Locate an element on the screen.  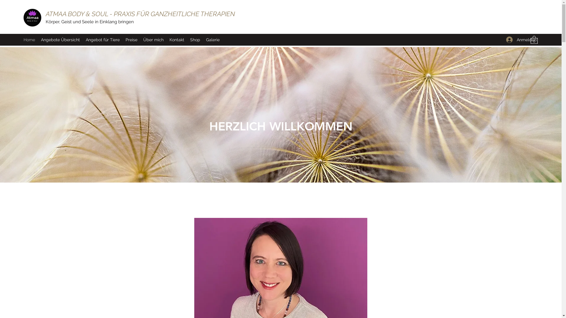
Galerie is located at coordinates (213, 40).